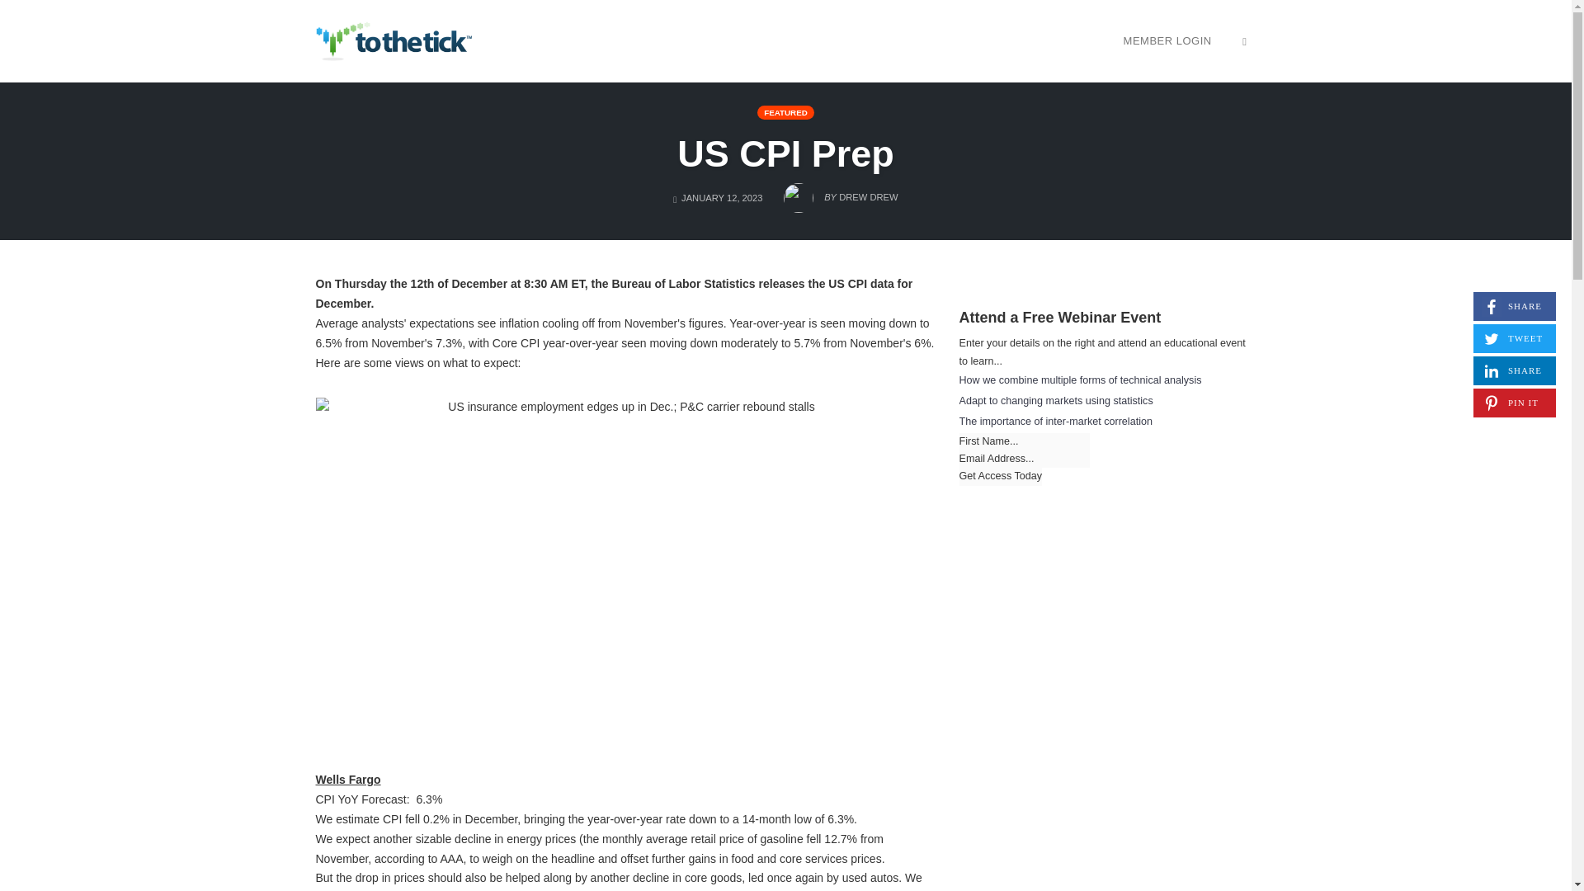 This screenshot has height=891, width=1584. Describe the element at coordinates (1514, 370) in the screenshot. I see `MEMBER LOGIN` at that location.